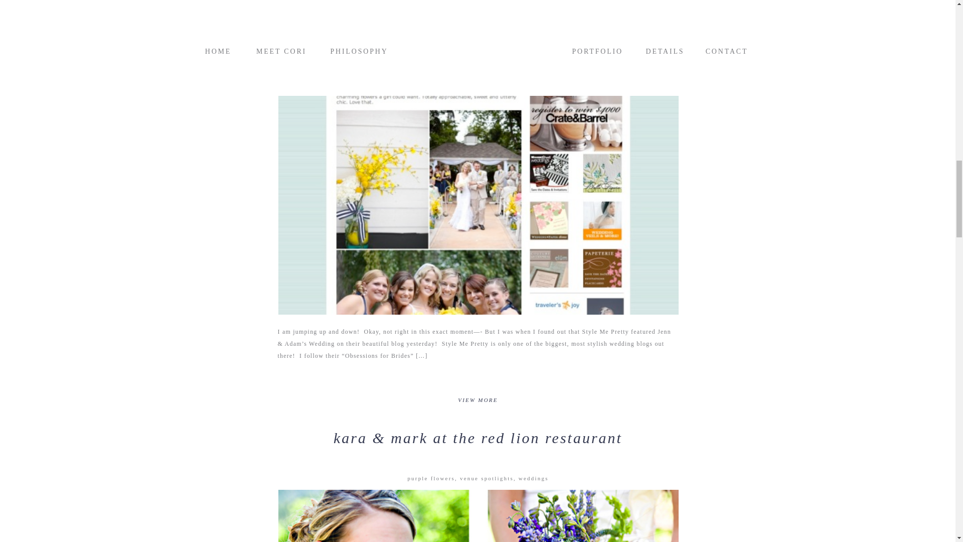 The height and width of the screenshot is (542, 963). I want to click on weddings, so click(534, 478).